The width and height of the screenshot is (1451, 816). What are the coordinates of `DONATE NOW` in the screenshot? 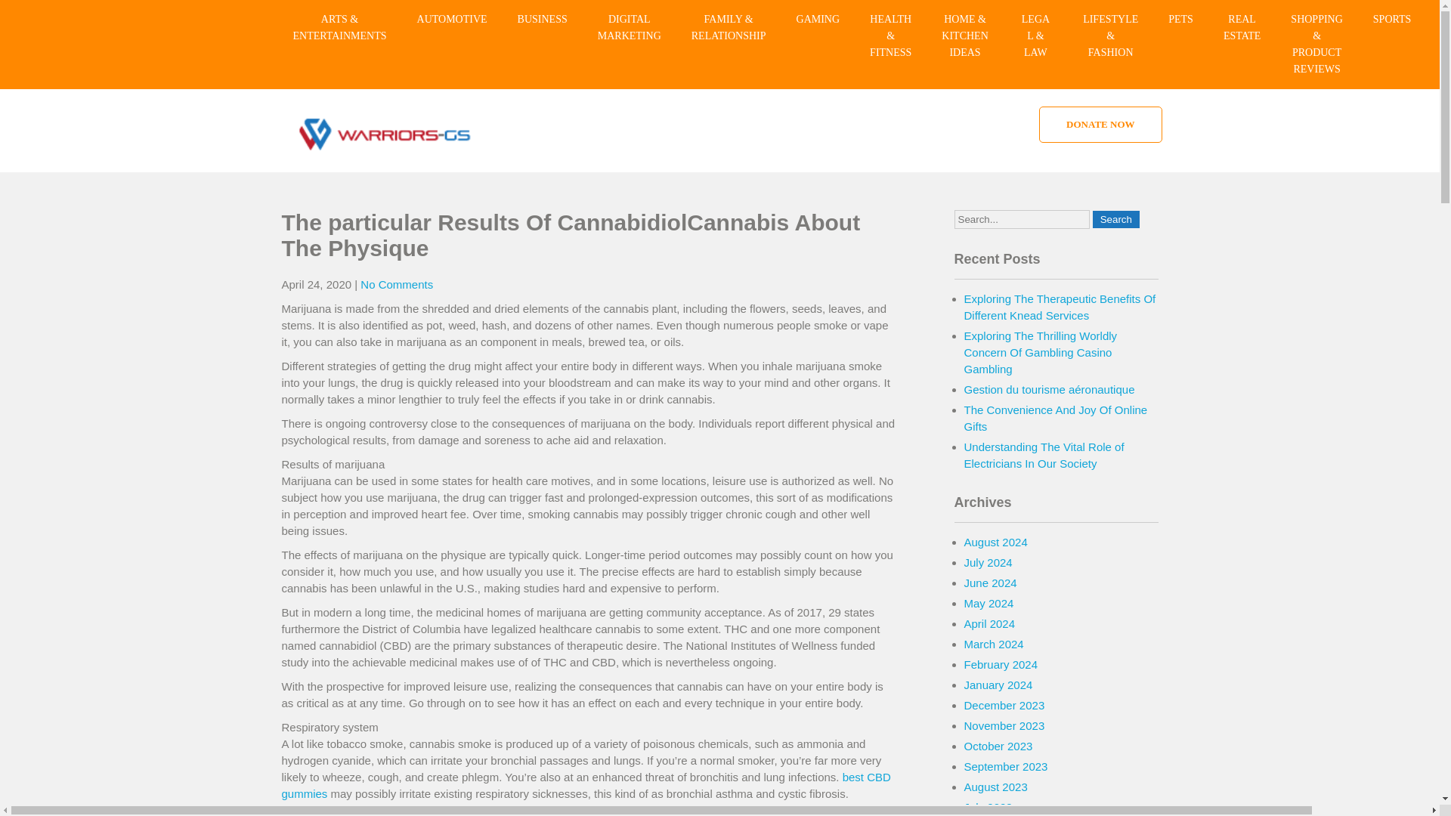 It's located at (1100, 125).